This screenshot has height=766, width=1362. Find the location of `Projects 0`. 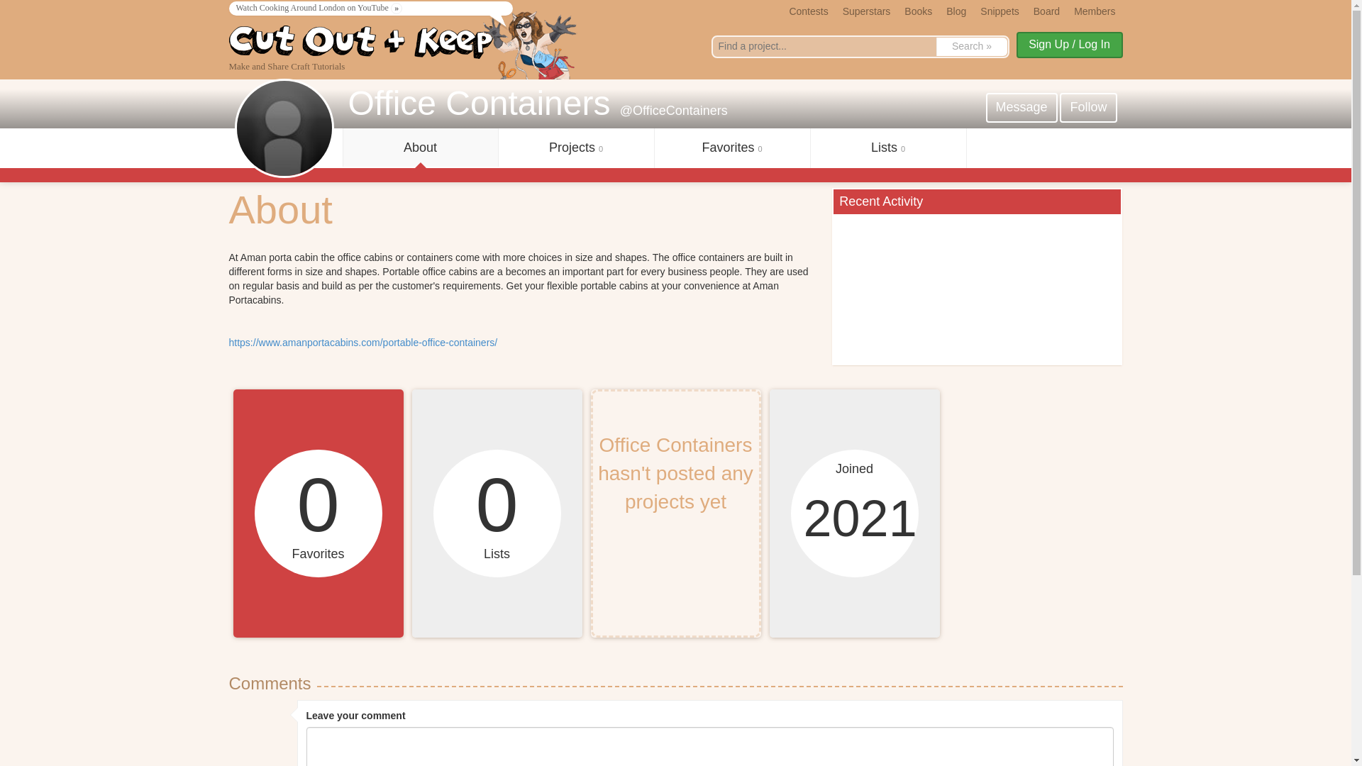

Projects 0 is located at coordinates (576, 148).